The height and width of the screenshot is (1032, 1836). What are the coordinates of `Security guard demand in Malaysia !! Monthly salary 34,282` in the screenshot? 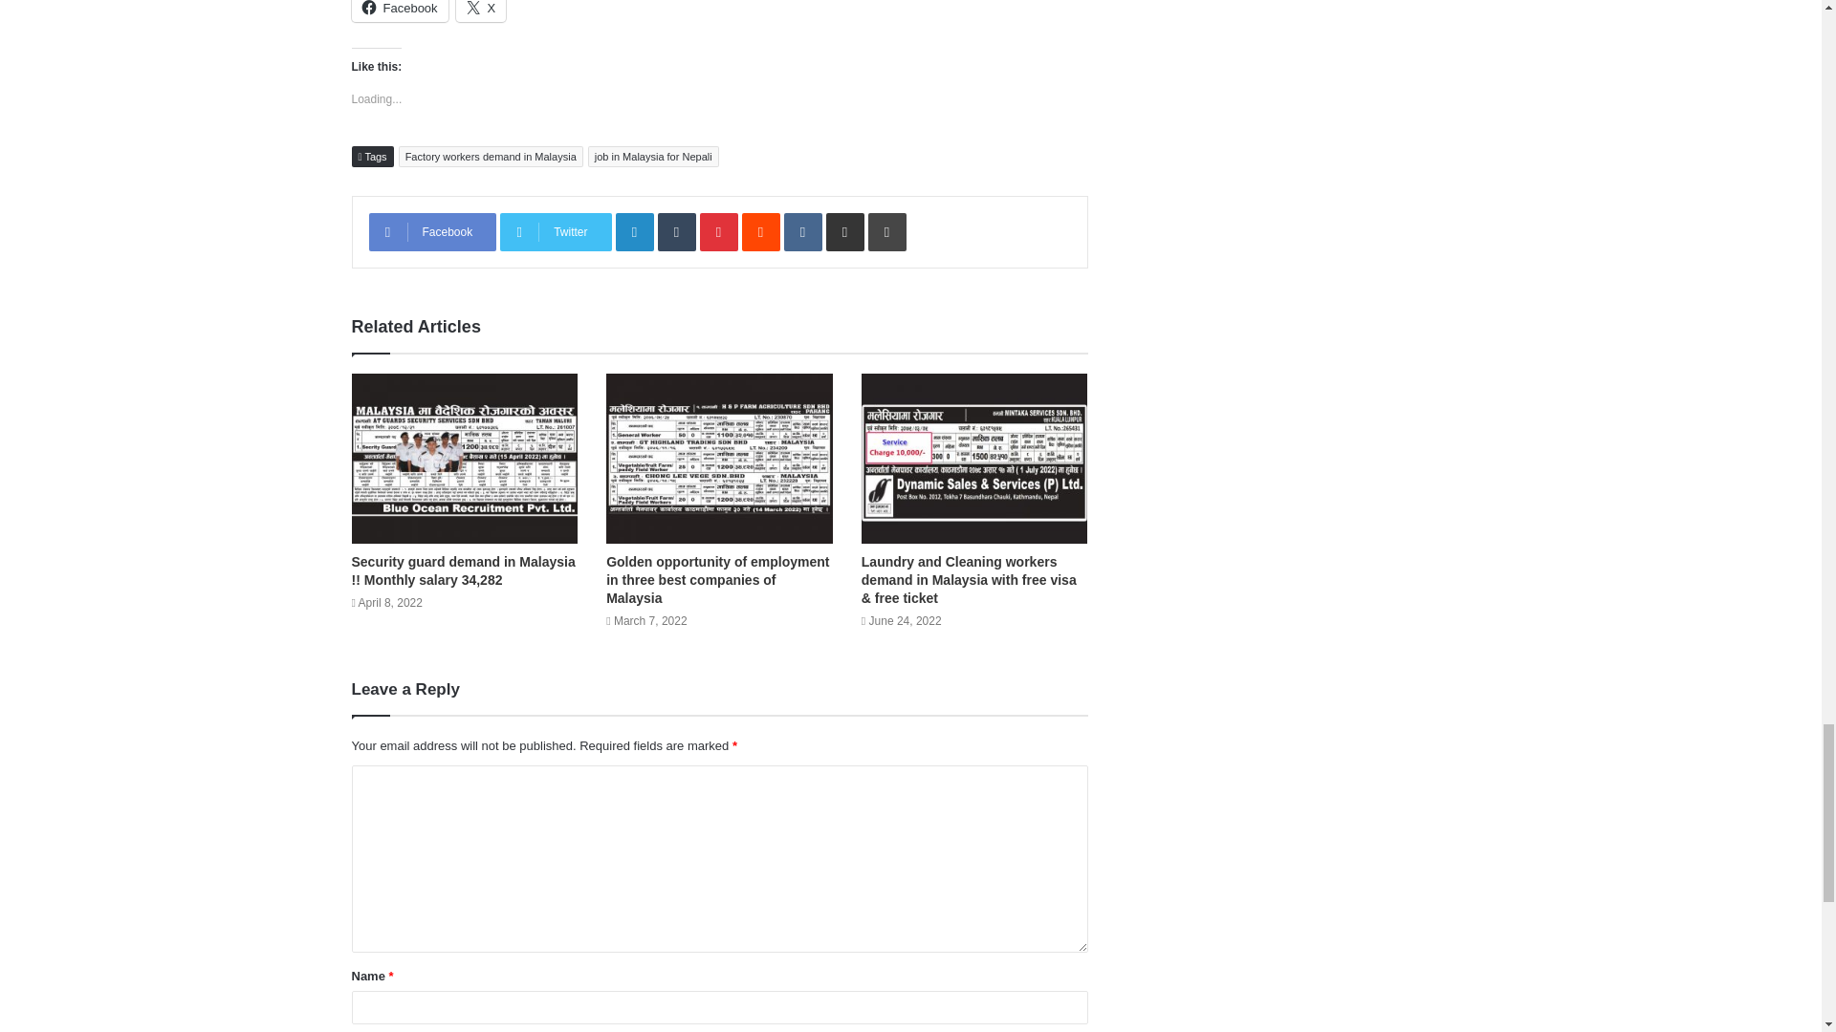 It's located at (465, 458).